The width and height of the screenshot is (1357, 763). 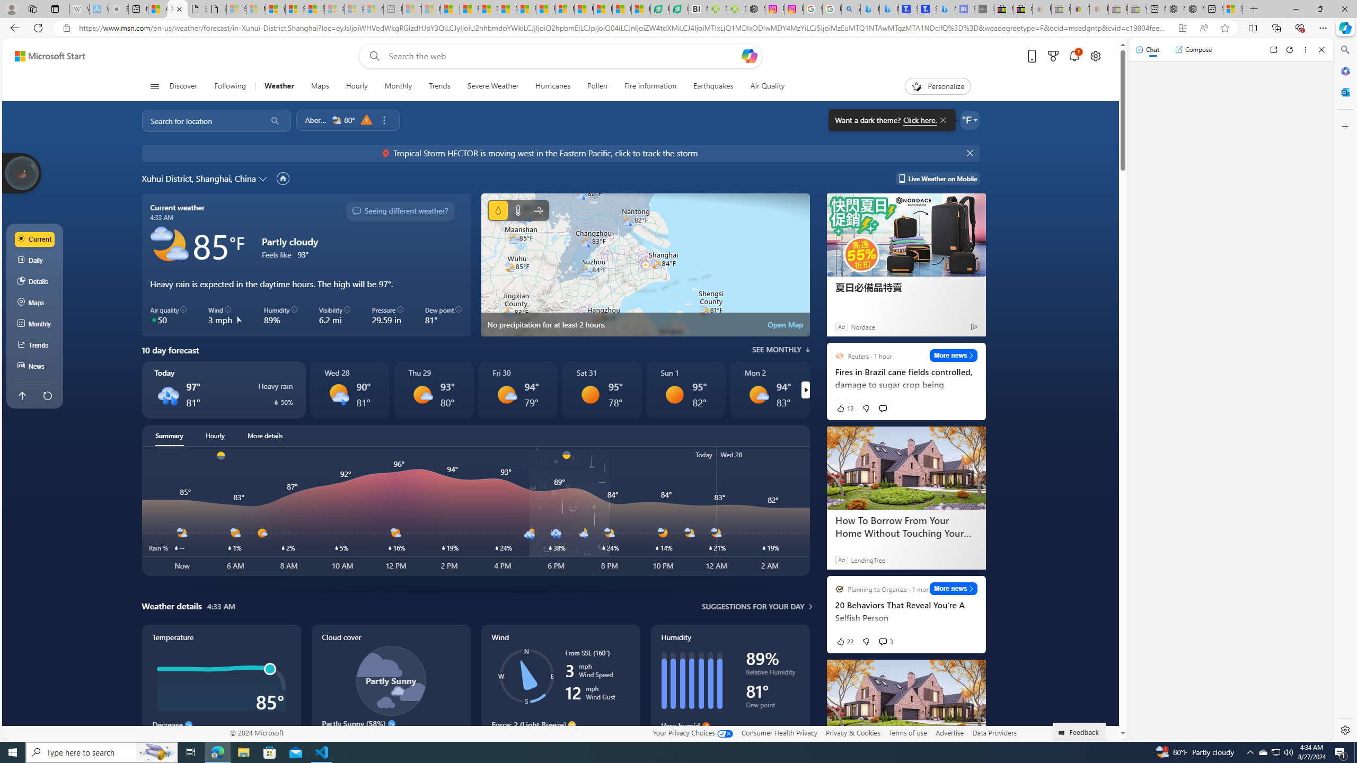 I want to click on Privacy & Cookies, so click(x=853, y=732).